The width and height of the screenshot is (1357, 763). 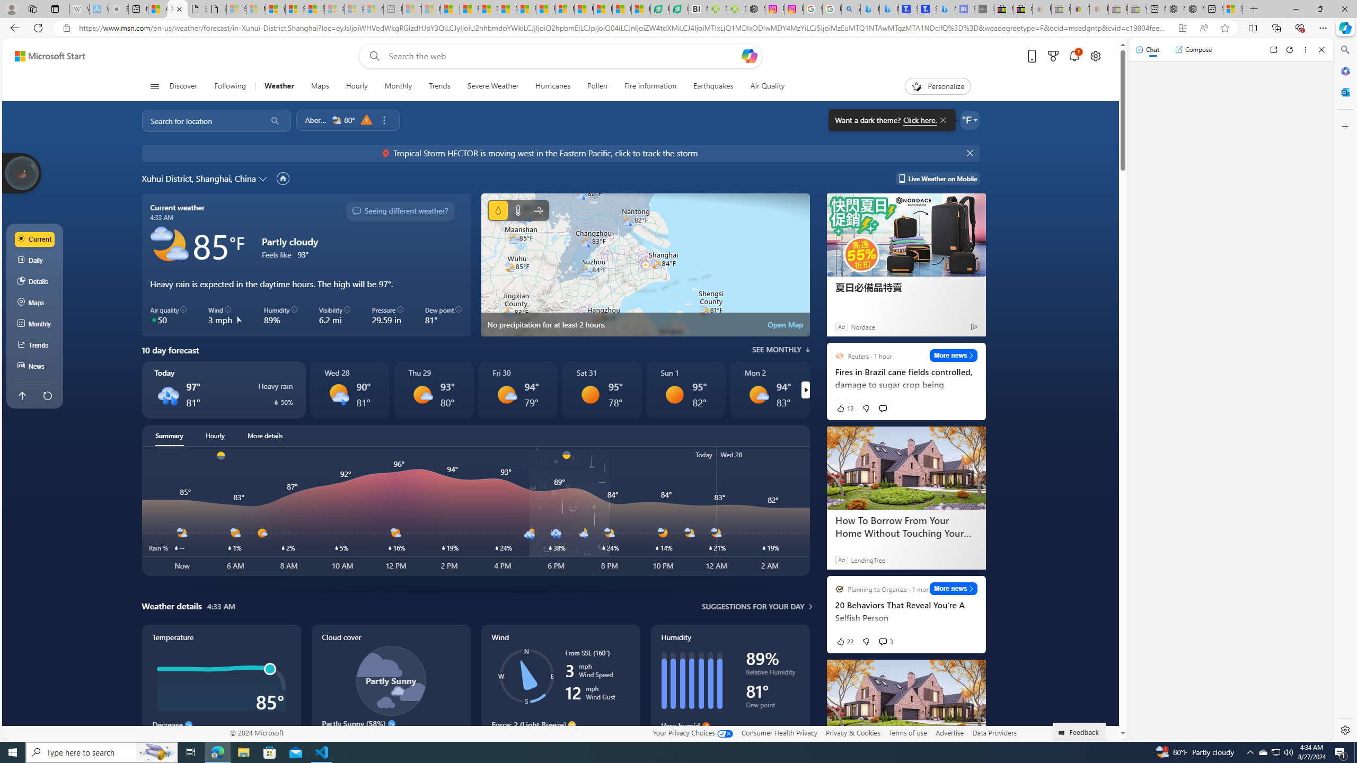 I want to click on Privacy & Cookies, so click(x=853, y=732).